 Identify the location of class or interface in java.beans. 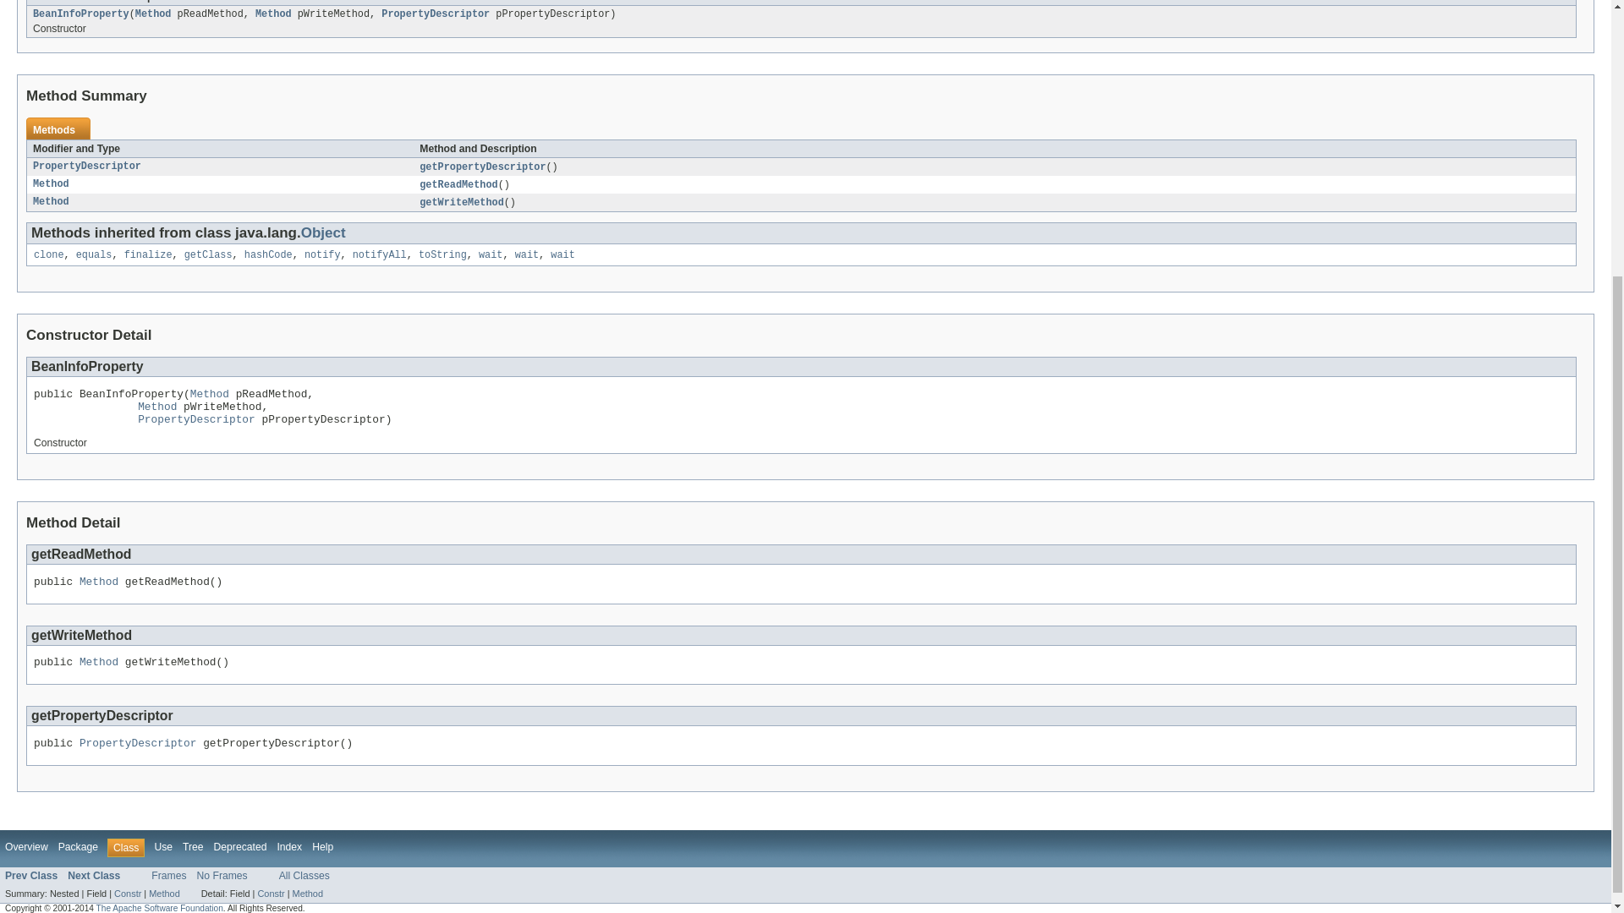
(436, 14).